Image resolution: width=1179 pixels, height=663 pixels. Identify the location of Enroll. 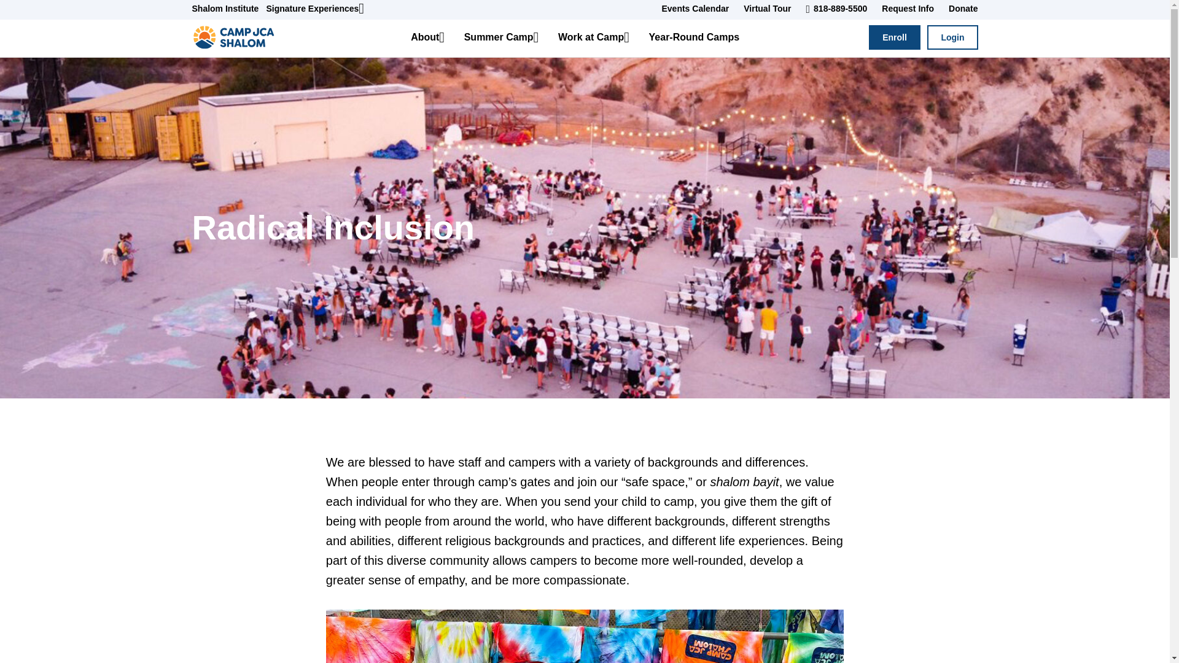
(895, 37).